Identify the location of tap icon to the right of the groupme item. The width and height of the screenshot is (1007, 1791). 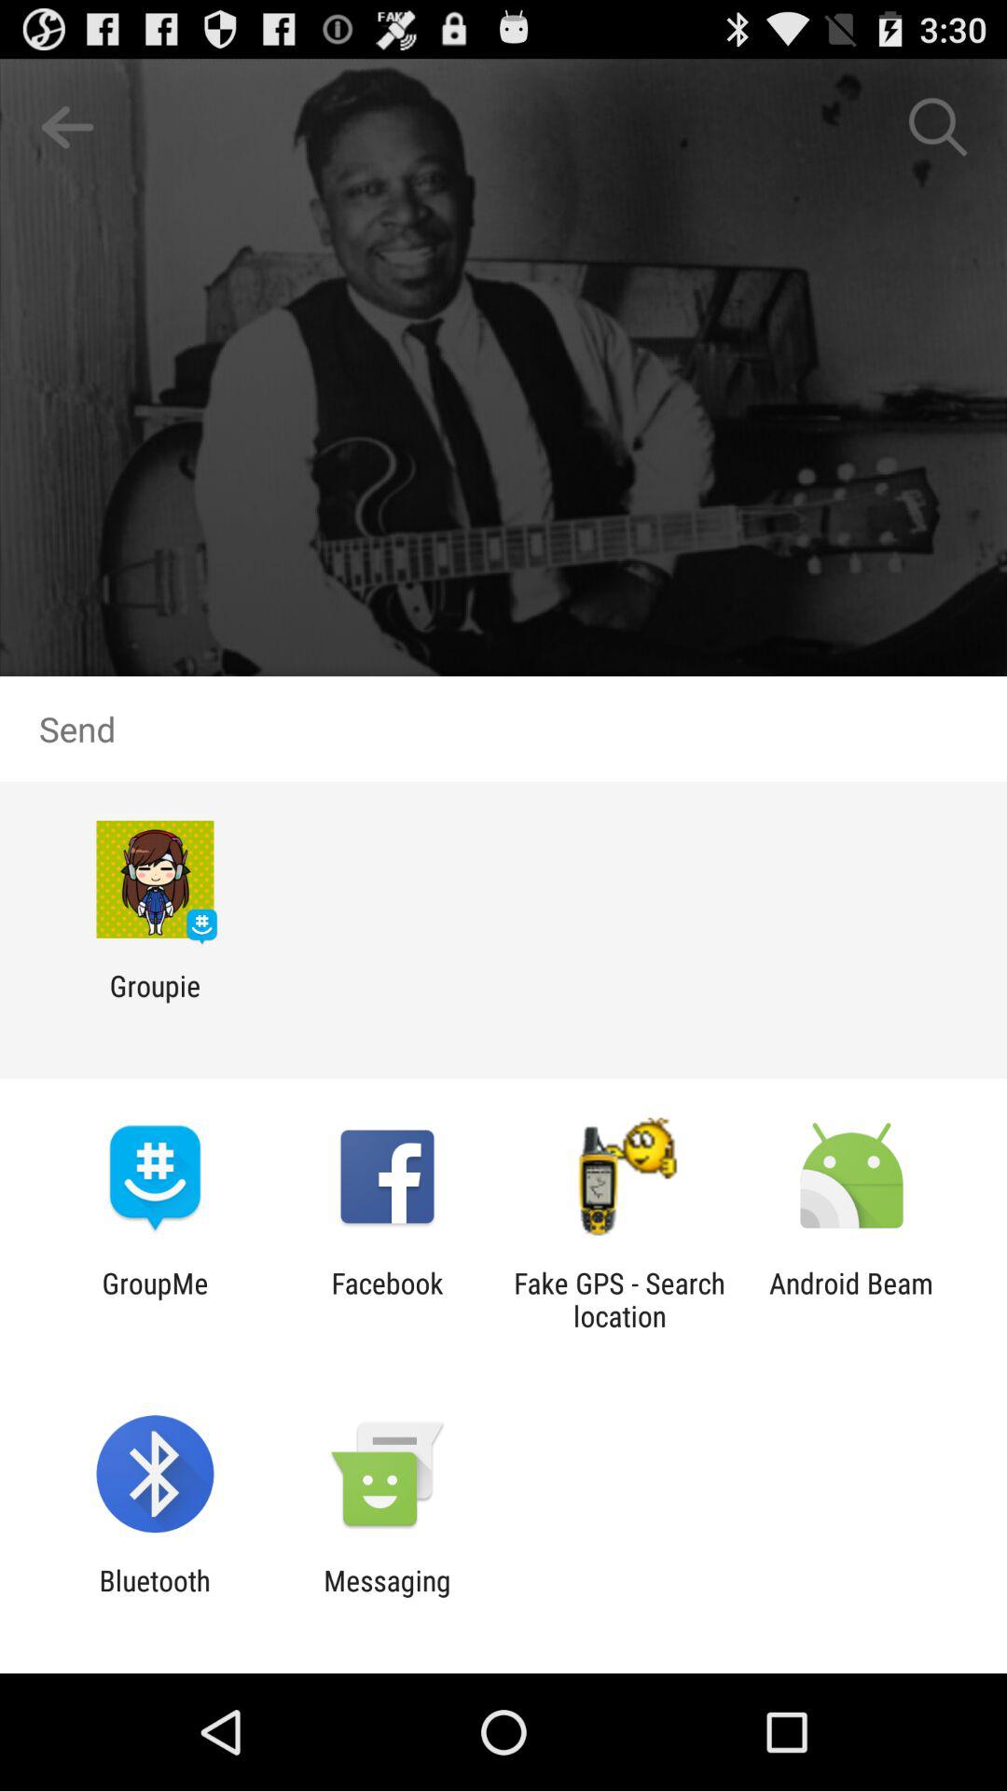
(387, 1299).